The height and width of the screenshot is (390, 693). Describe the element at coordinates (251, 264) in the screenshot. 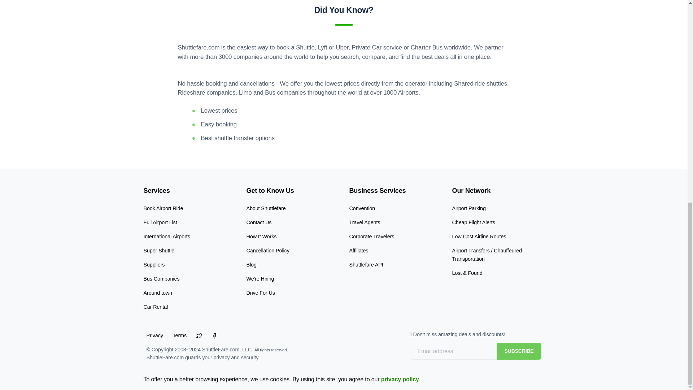

I see `Blog` at that location.